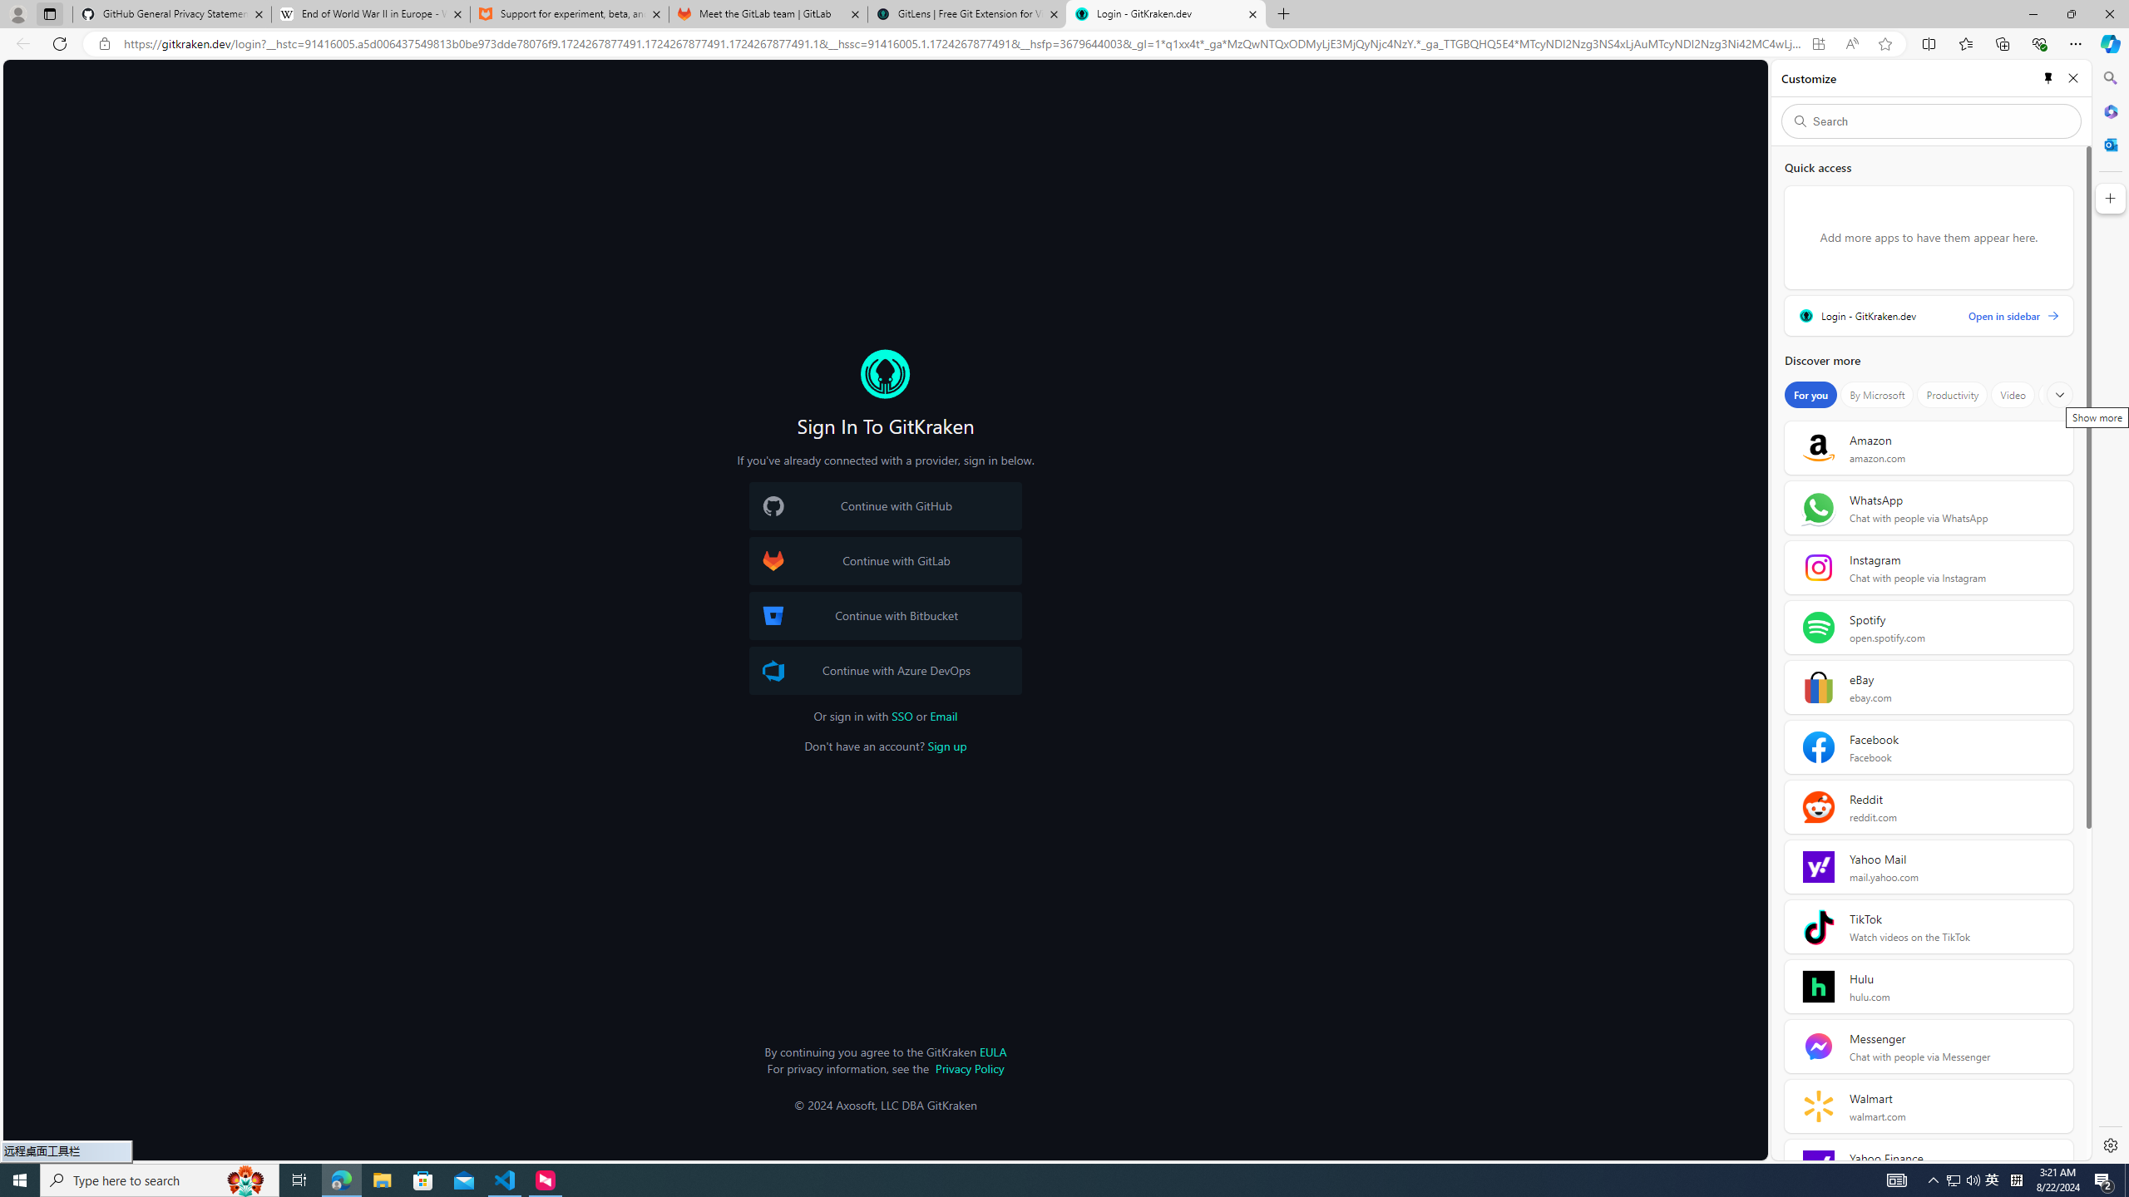 This screenshot has height=1197, width=2129. What do you see at coordinates (172, 14) in the screenshot?
I see `GitHub General Privacy Statement - GitHub Docs` at bounding box center [172, 14].